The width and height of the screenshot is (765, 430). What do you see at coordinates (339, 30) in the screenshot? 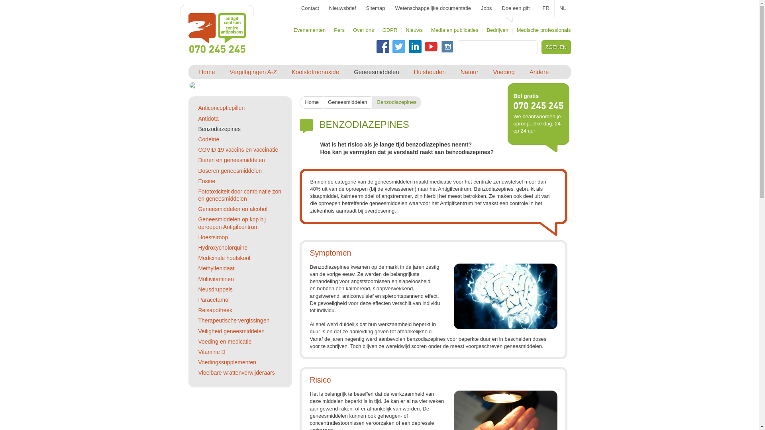
I see `Pers` at bounding box center [339, 30].